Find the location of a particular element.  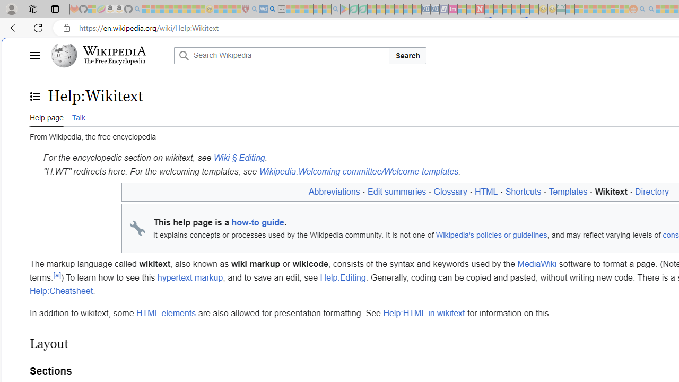

Main menu is located at coordinates (34, 55).